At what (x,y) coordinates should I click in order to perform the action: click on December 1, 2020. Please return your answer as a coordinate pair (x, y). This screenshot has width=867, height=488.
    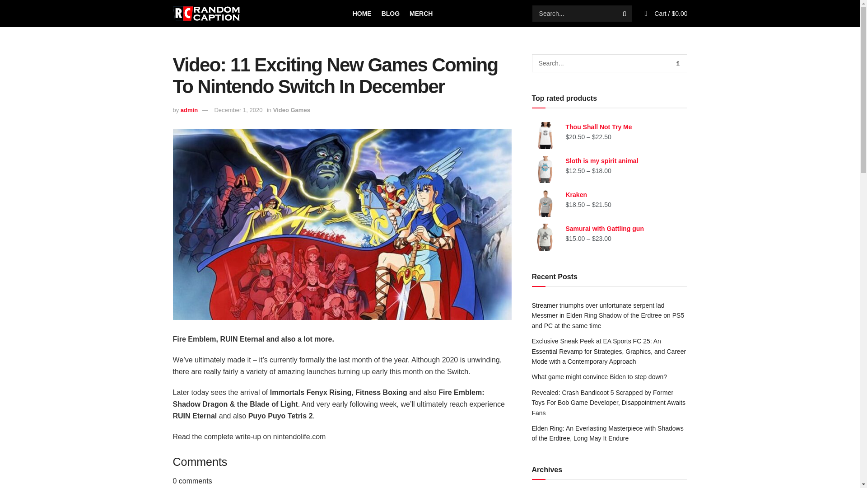
    Looking at the image, I should click on (238, 110).